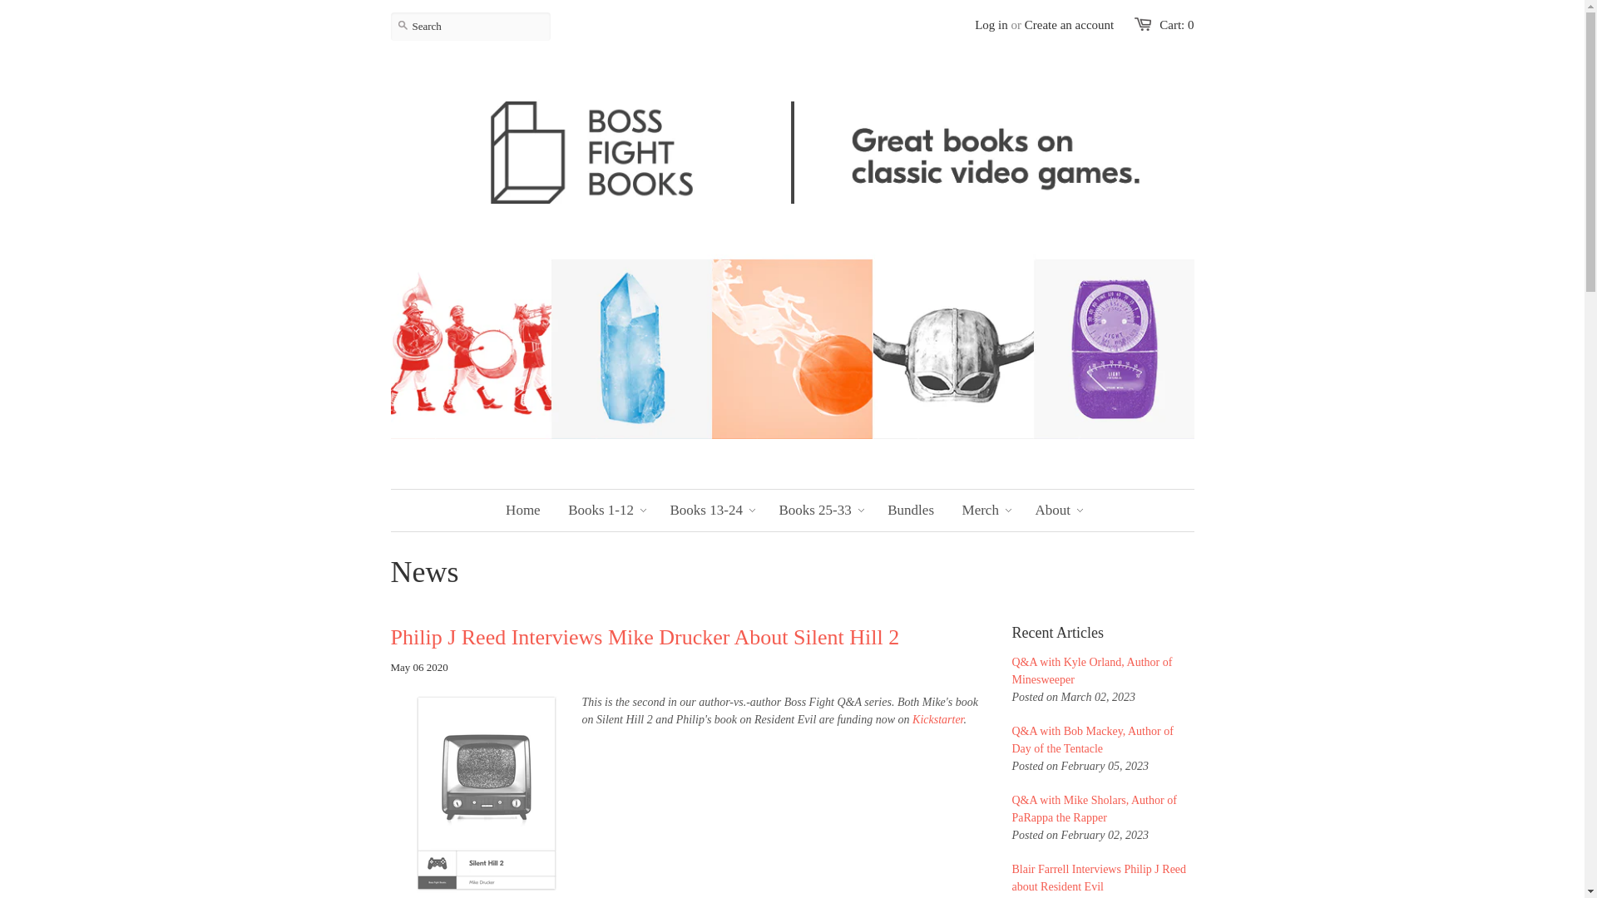 The image size is (1597, 898). What do you see at coordinates (707, 511) in the screenshot?
I see `Books 13-24` at bounding box center [707, 511].